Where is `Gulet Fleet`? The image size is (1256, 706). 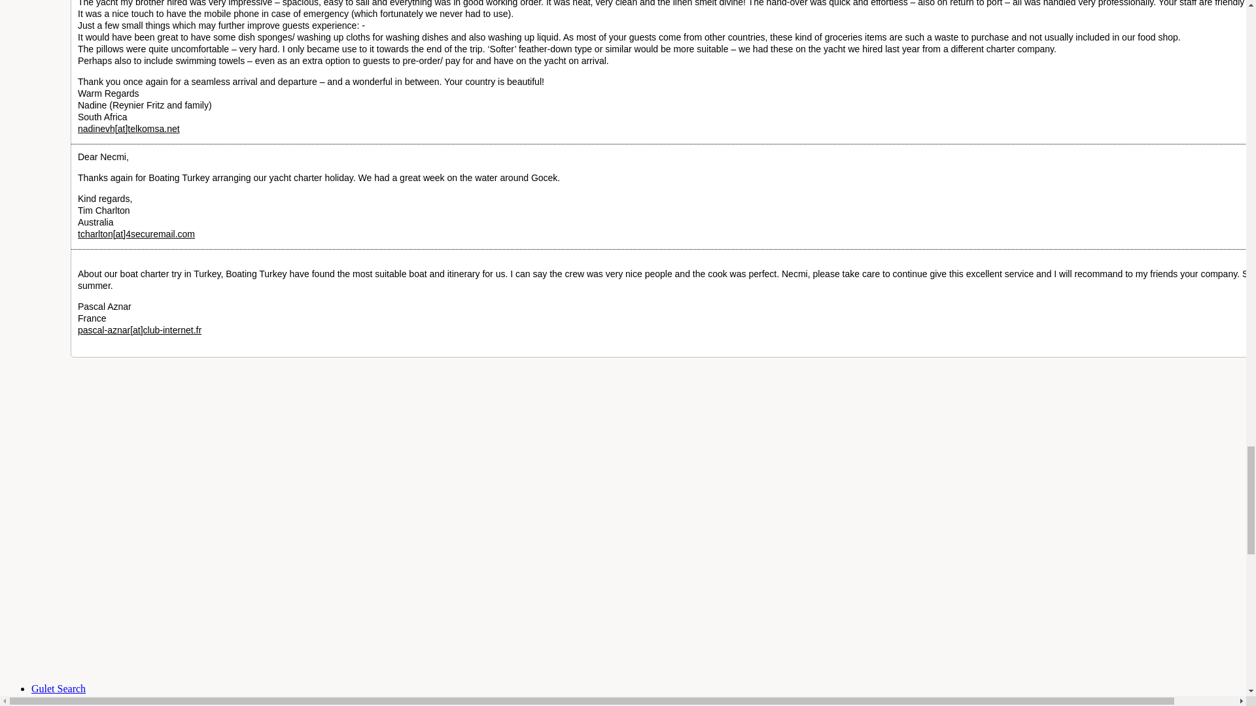 Gulet Fleet is located at coordinates (58, 688).